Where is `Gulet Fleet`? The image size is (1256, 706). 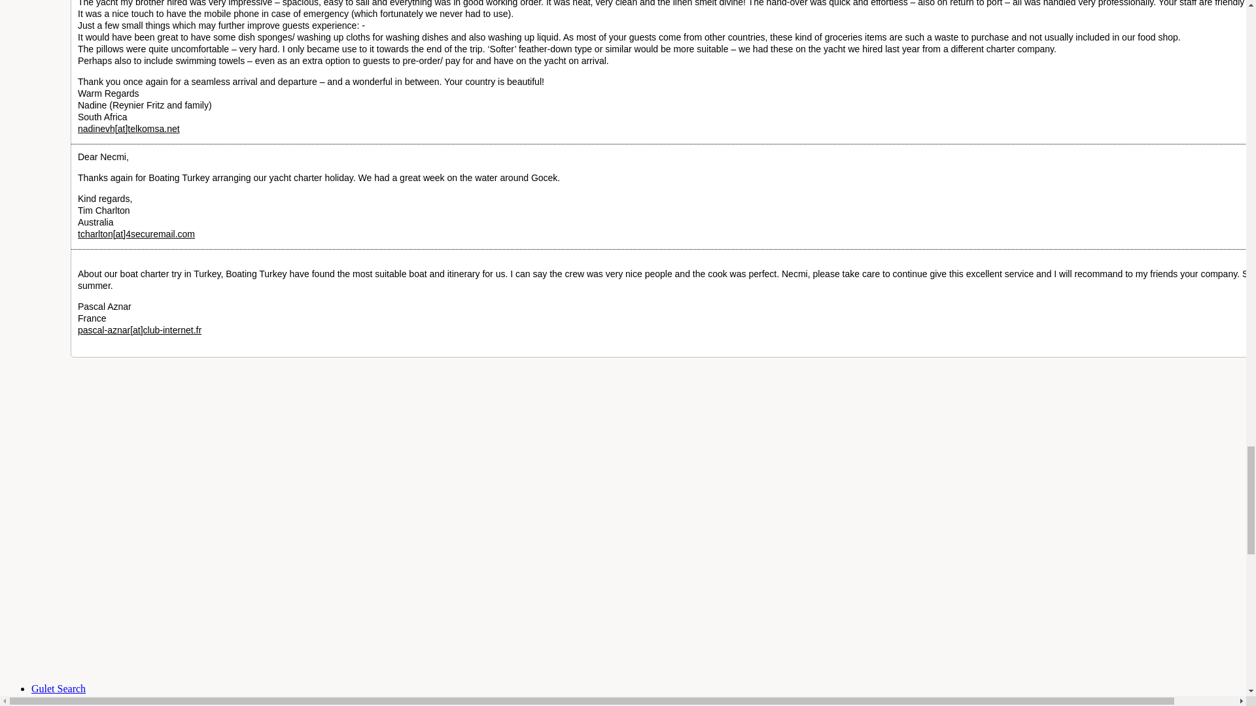 Gulet Fleet is located at coordinates (58, 688).